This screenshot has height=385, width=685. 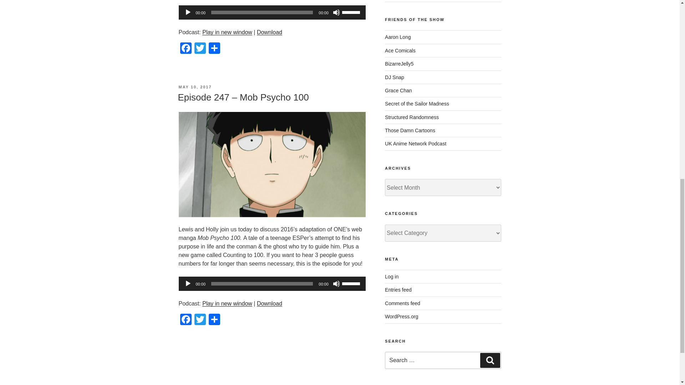 What do you see at coordinates (188, 12) in the screenshot?
I see `Play` at bounding box center [188, 12].